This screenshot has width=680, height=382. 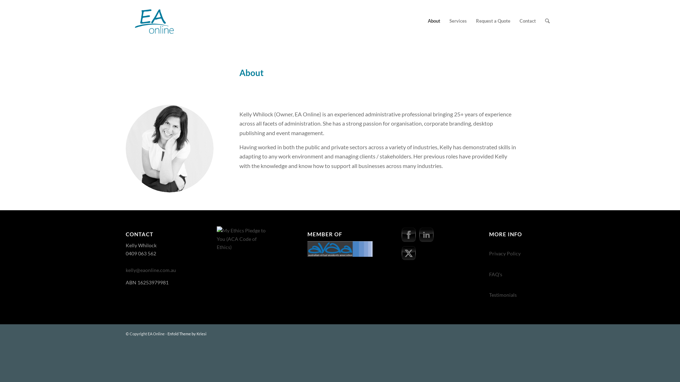 What do you see at coordinates (434, 21) in the screenshot?
I see `About` at bounding box center [434, 21].